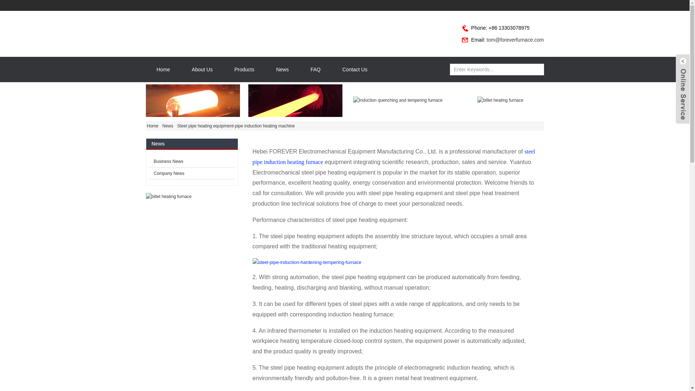 This screenshot has width=695, height=391. I want to click on Home, so click(163, 69).